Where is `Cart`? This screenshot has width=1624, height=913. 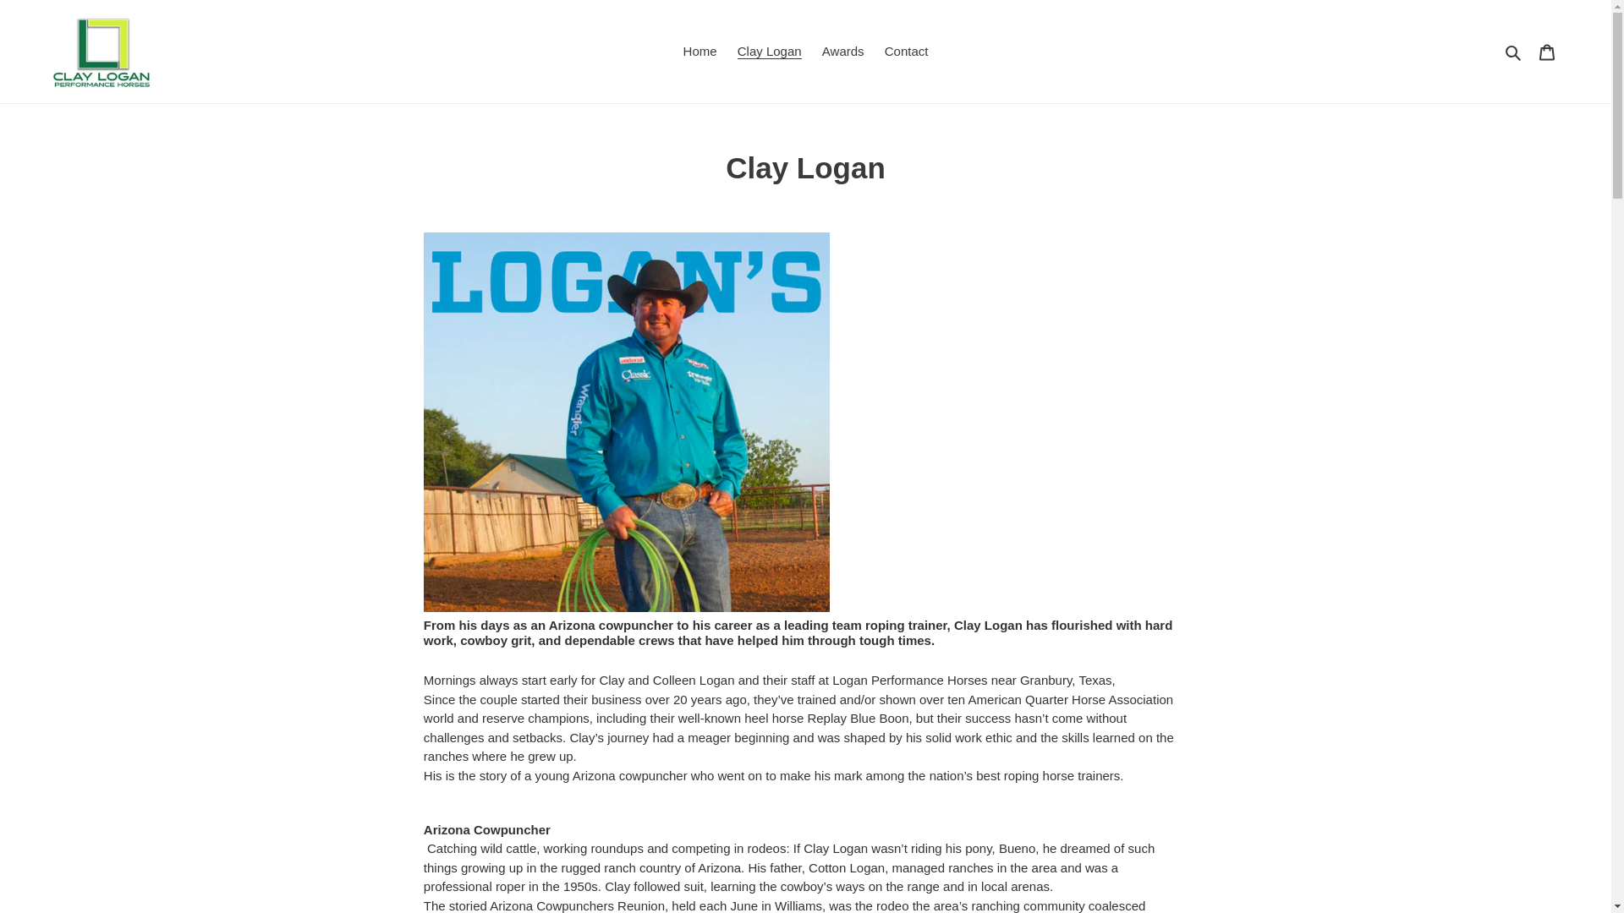 Cart is located at coordinates (1547, 52).